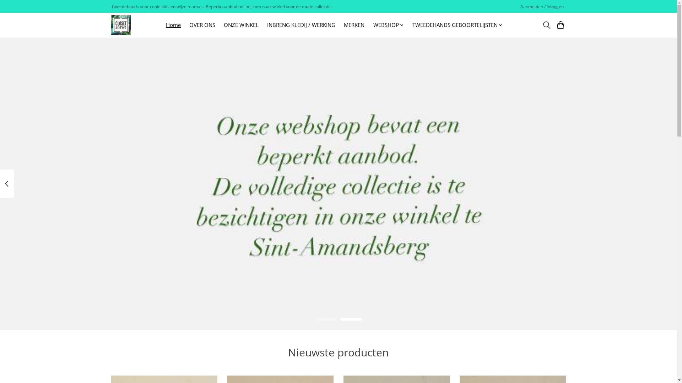  I want to click on WEBSHOP, so click(389, 25).